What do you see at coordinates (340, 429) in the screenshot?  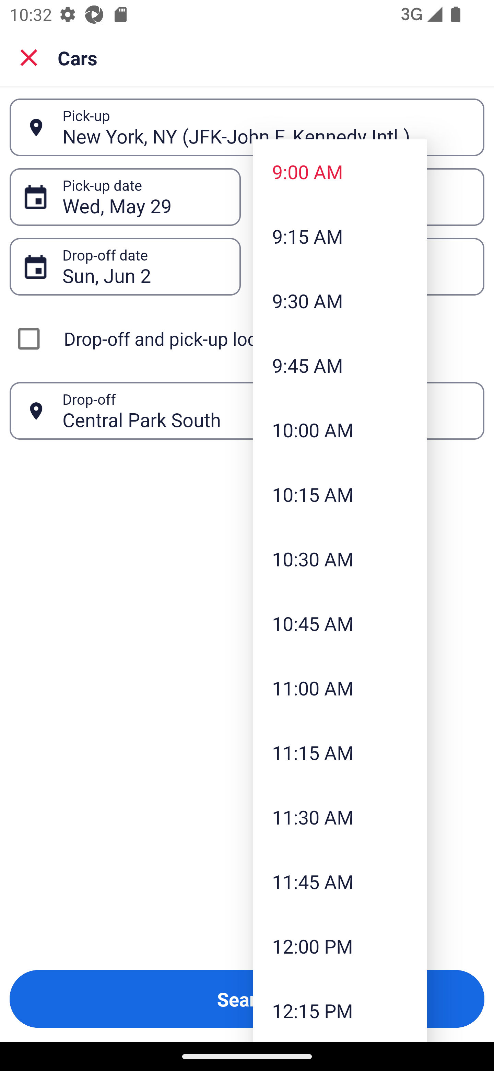 I see `10:00 AM` at bounding box center [340, 429].